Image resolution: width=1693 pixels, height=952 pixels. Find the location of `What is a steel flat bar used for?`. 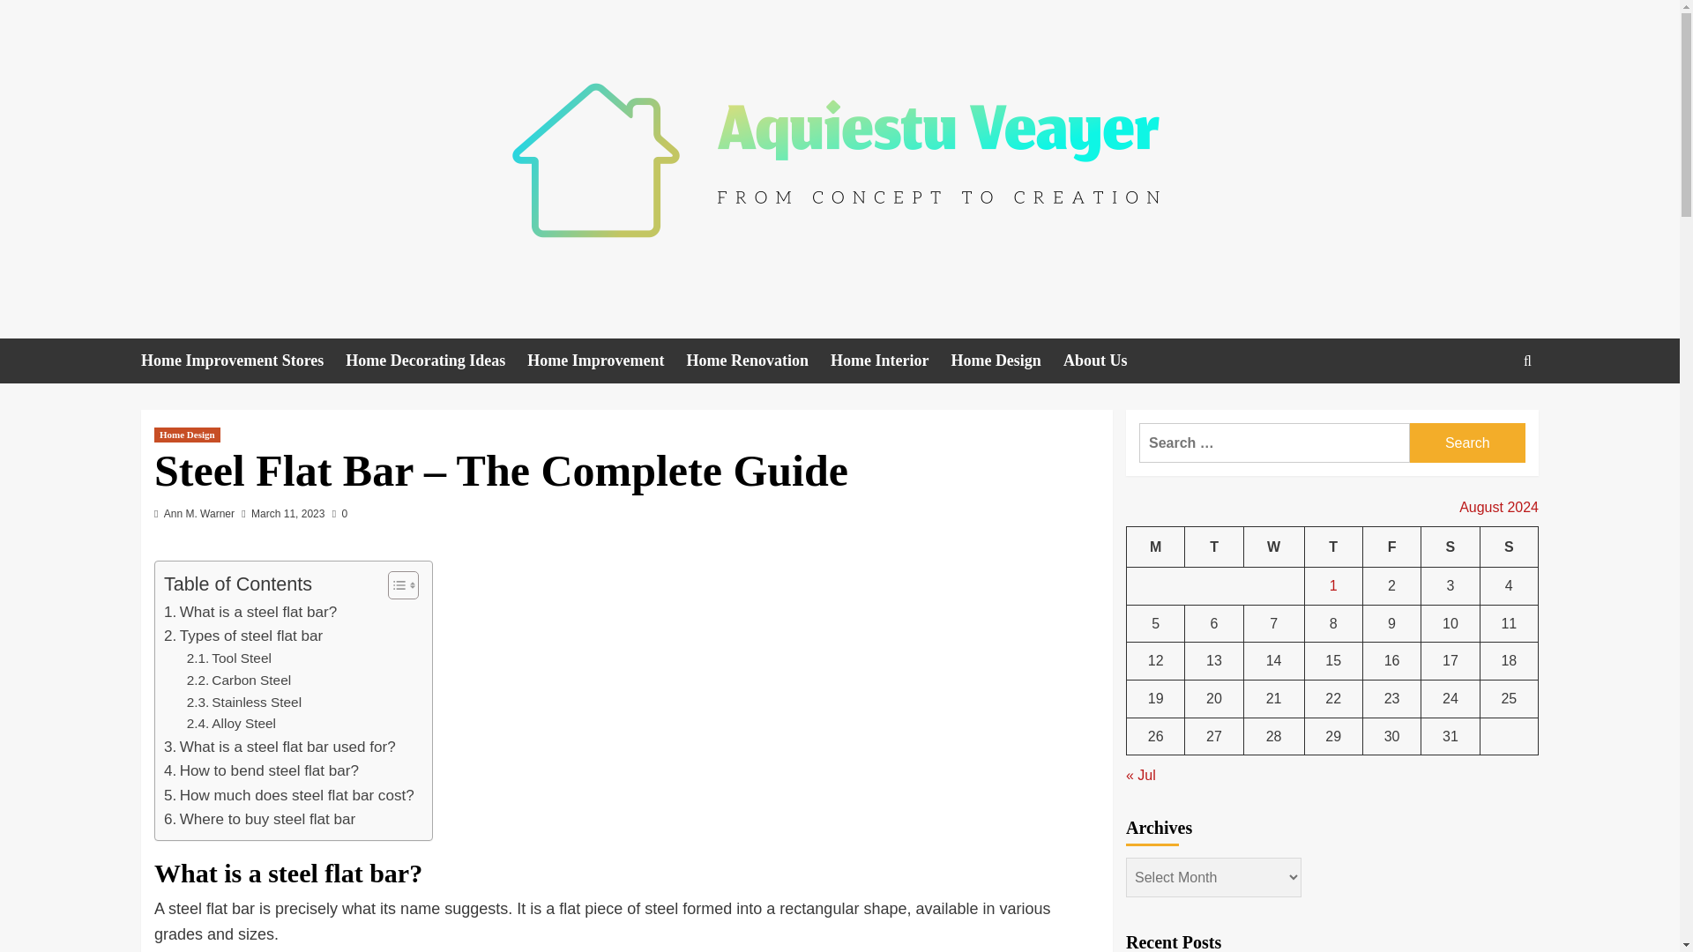

What is a steel flat bar used for? is located at coordinates (280, 746).